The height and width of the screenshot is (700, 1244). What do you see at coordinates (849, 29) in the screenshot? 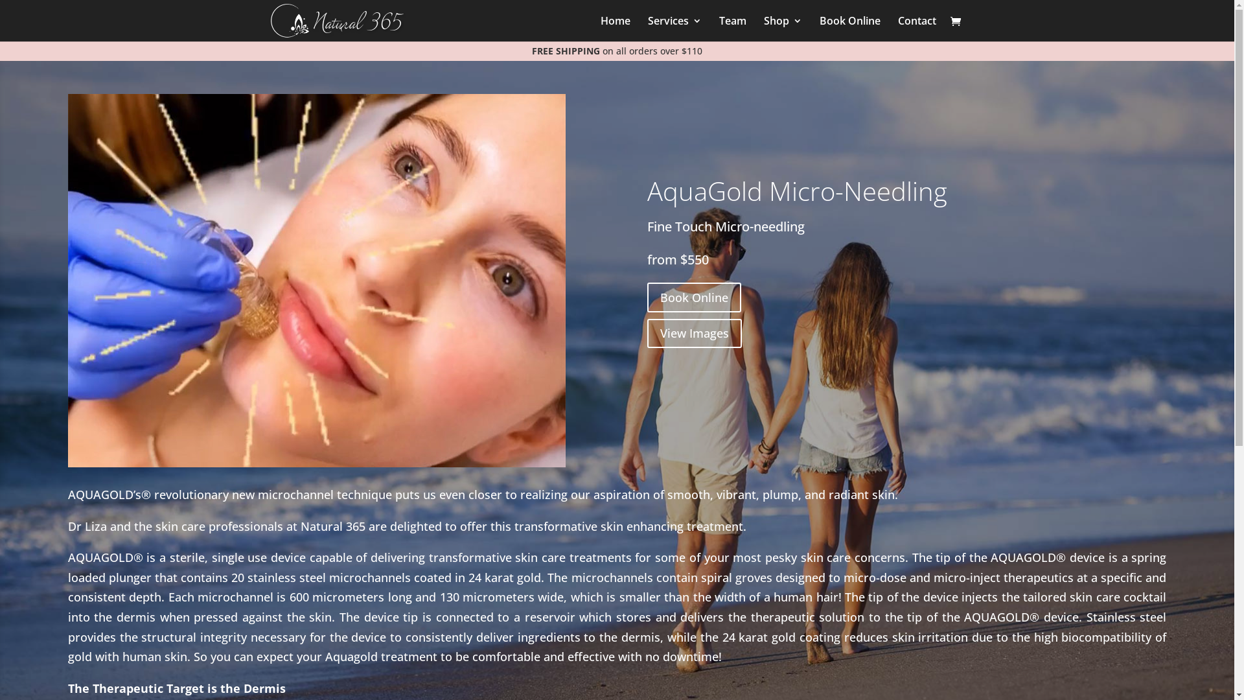
I see `Book Online` at bounding box center [849, 29].